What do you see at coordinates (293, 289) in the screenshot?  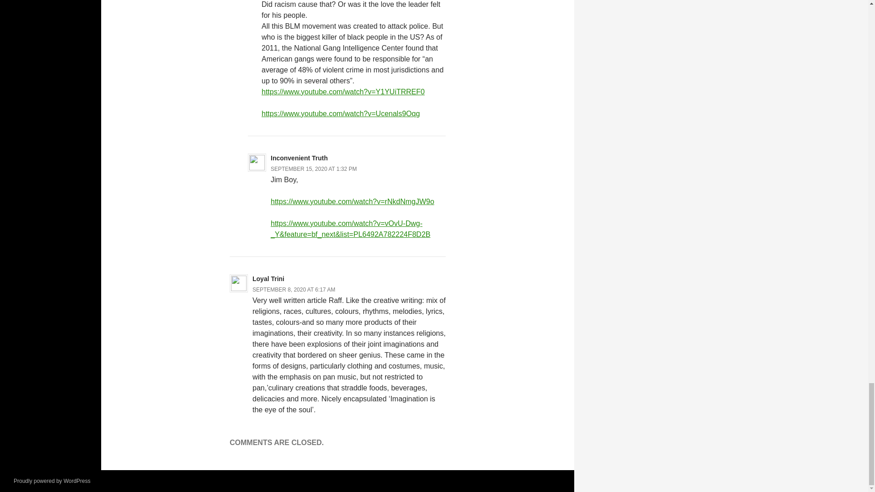 I see `SEPTEMBER 8, 2020 AT 6:17 AM` at bounding box center [293, 289].